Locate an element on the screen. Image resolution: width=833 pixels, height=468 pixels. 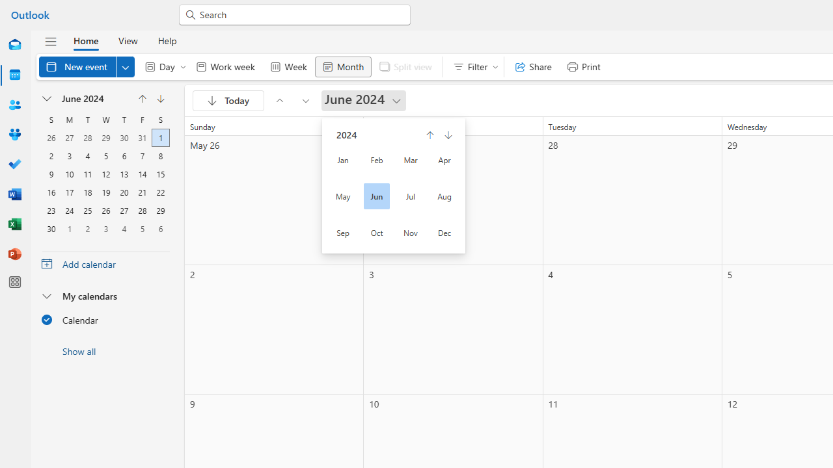
9, June, 2024 is located at coordinates (51, 173).